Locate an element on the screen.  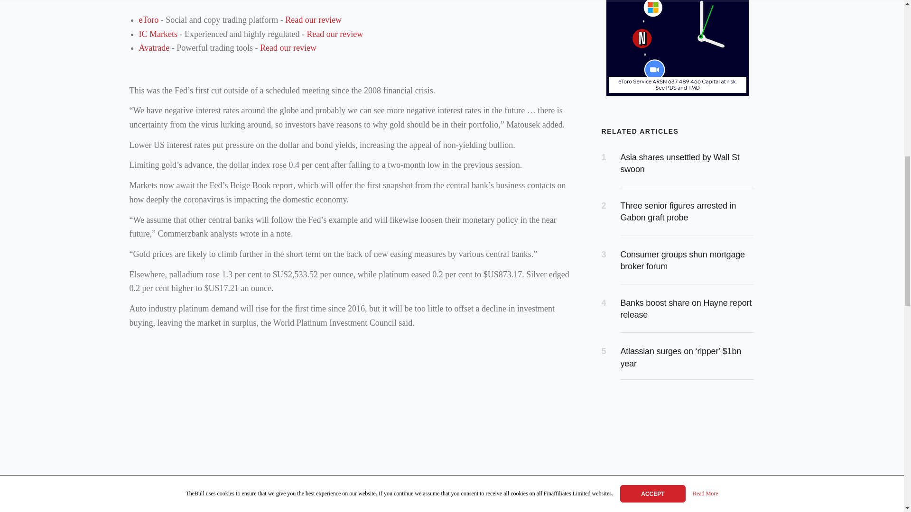
Banks boost share on Hayne report release is located at coordinates (686, 308).